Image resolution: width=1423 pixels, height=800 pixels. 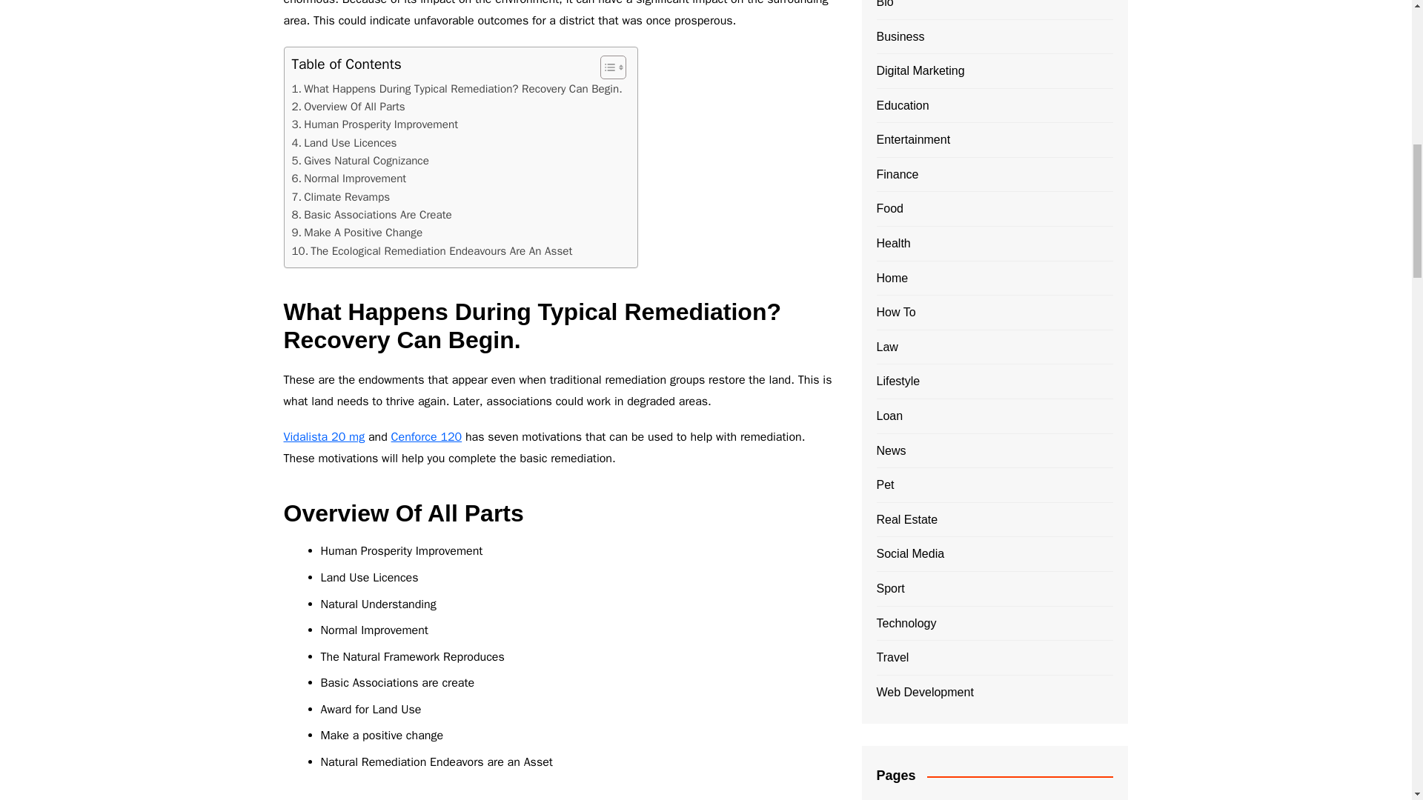 What do you see at coordinates (457, 89) in the screenshot?
I see `What Happens During Typical Remediation? Recovery Can Begin.` at bounding box center [457, 89].